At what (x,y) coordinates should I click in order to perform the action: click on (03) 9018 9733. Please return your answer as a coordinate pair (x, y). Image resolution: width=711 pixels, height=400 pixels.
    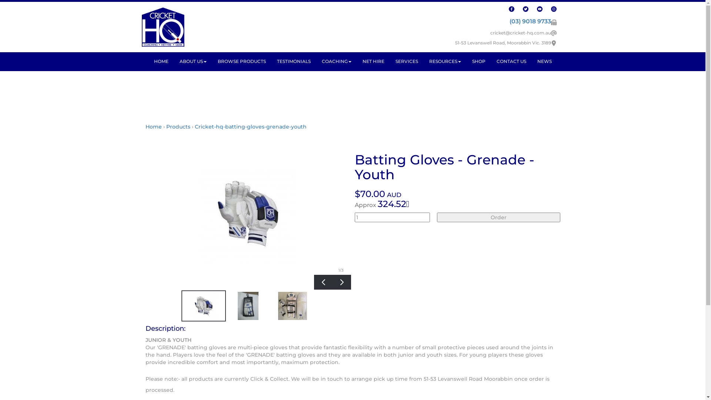
    Looking at the image, I should click on (530, 21).